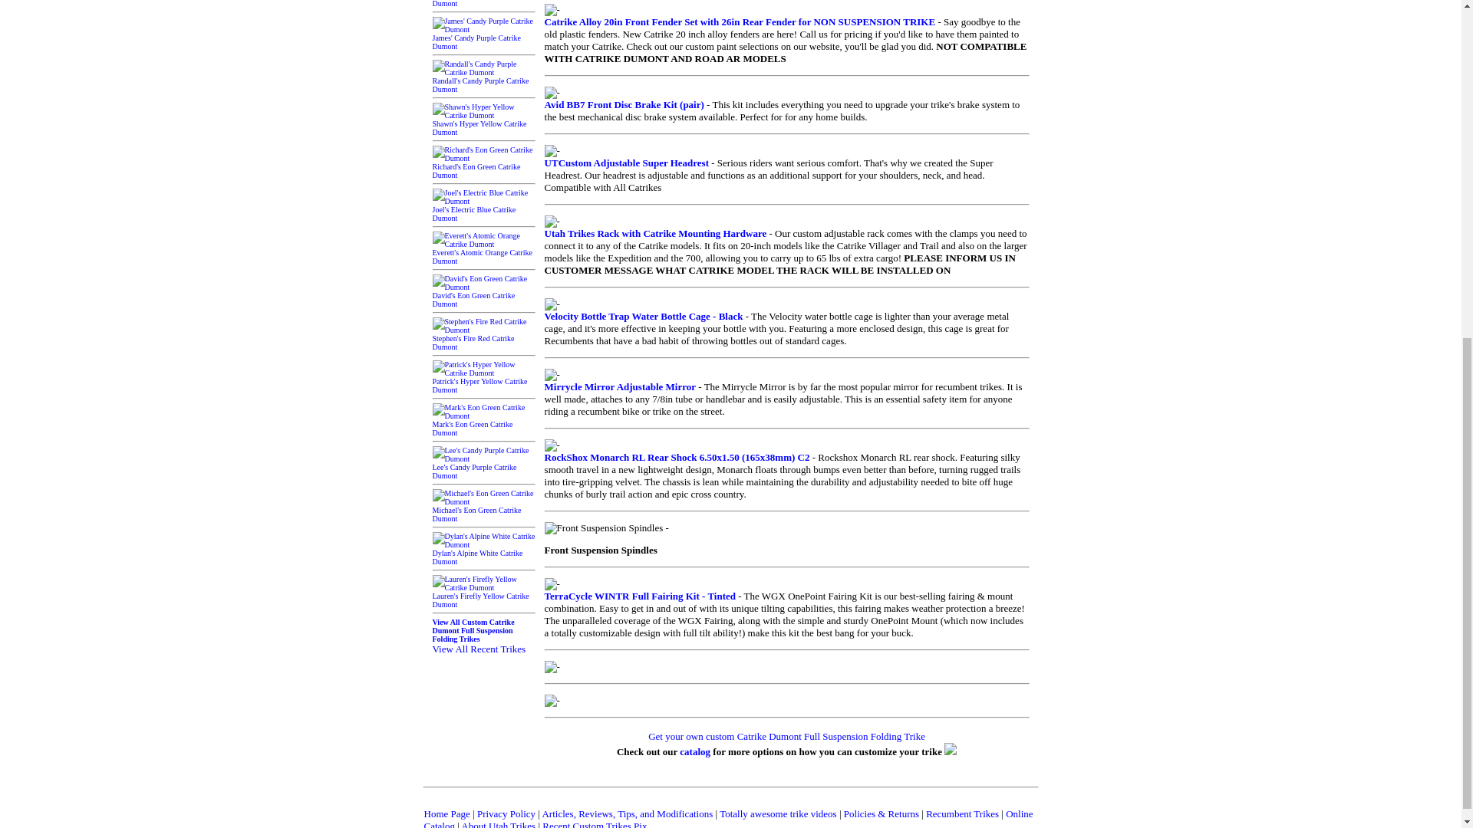 This screenshot has width=1473, height=828. Describe the element at coordinates (484, 510) in the screenshot. I see `Michael's Eon Green Catrike Dumont` at that location.